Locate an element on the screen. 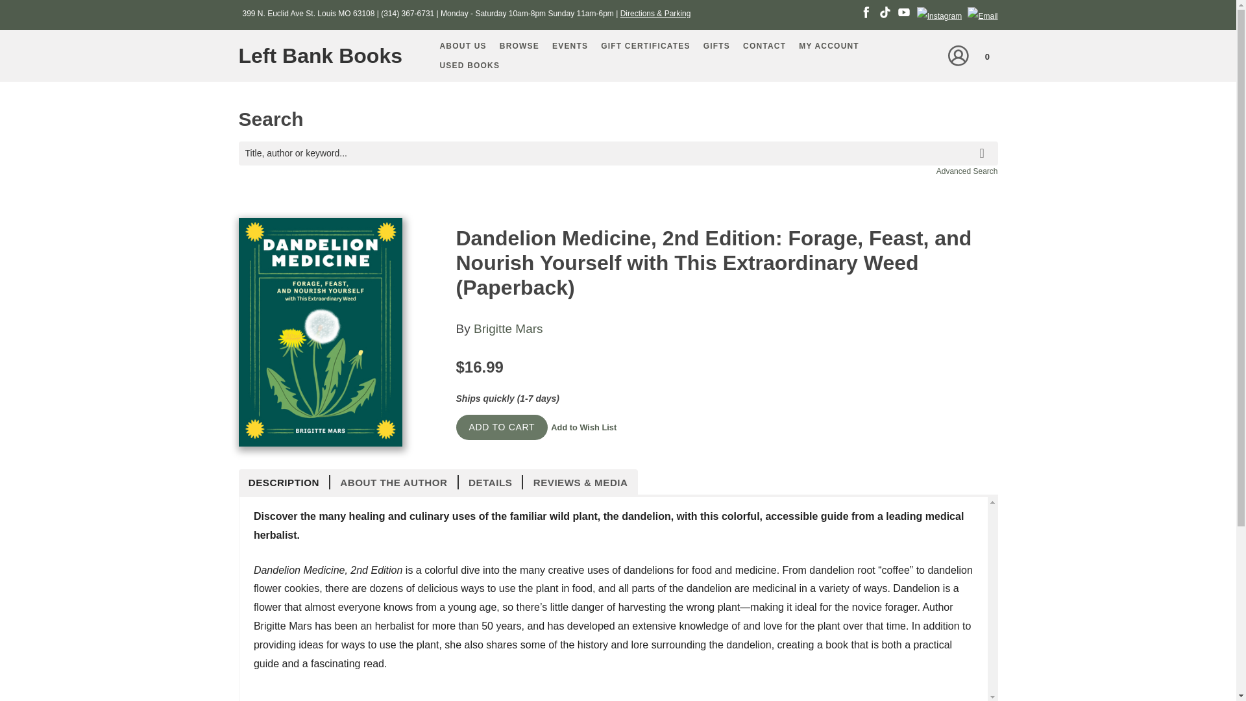  search is located at coordinates (984, 143).